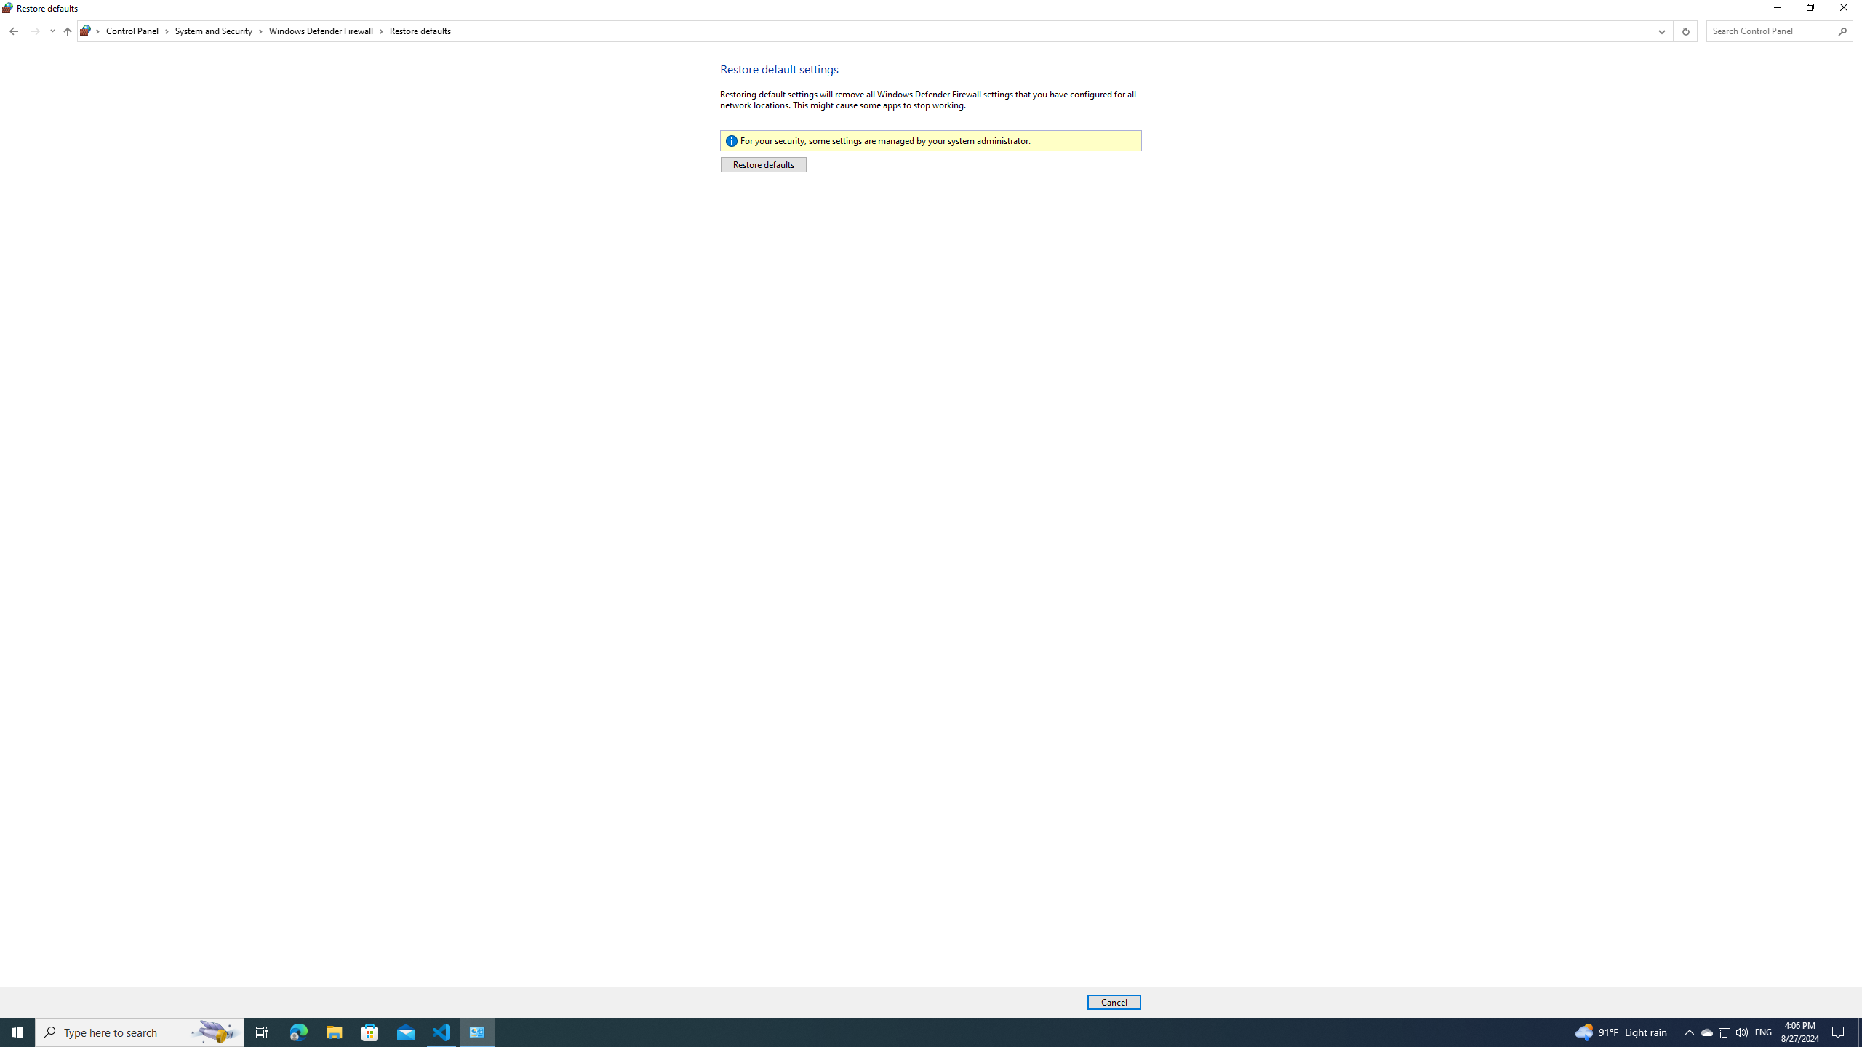  Describe the element at coordinates (9, 7) in the screenshot. I see `System` at that location.